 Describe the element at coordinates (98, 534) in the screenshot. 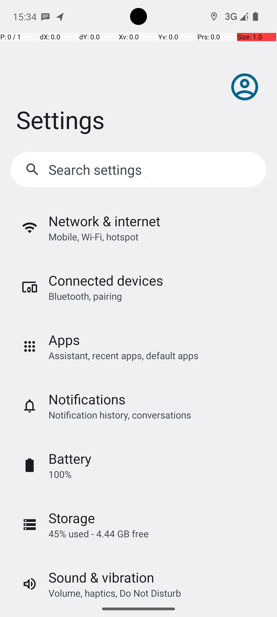

I see `45% used - 4.44 GB free` at that location.